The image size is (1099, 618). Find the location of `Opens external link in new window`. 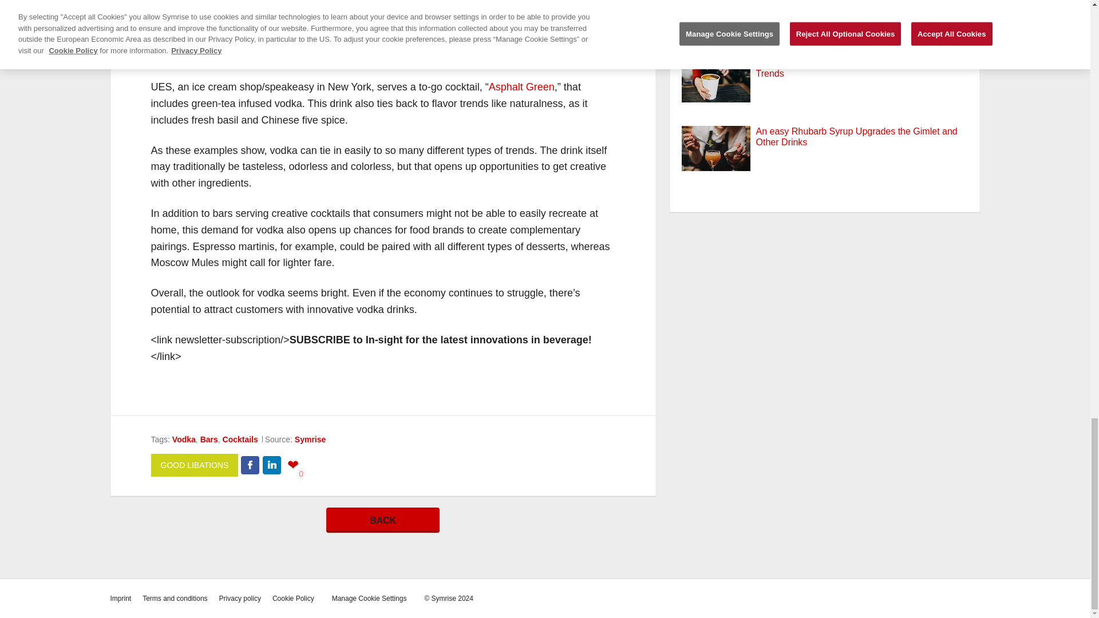

Opens external link in new window is located at coordinates (522, 87).